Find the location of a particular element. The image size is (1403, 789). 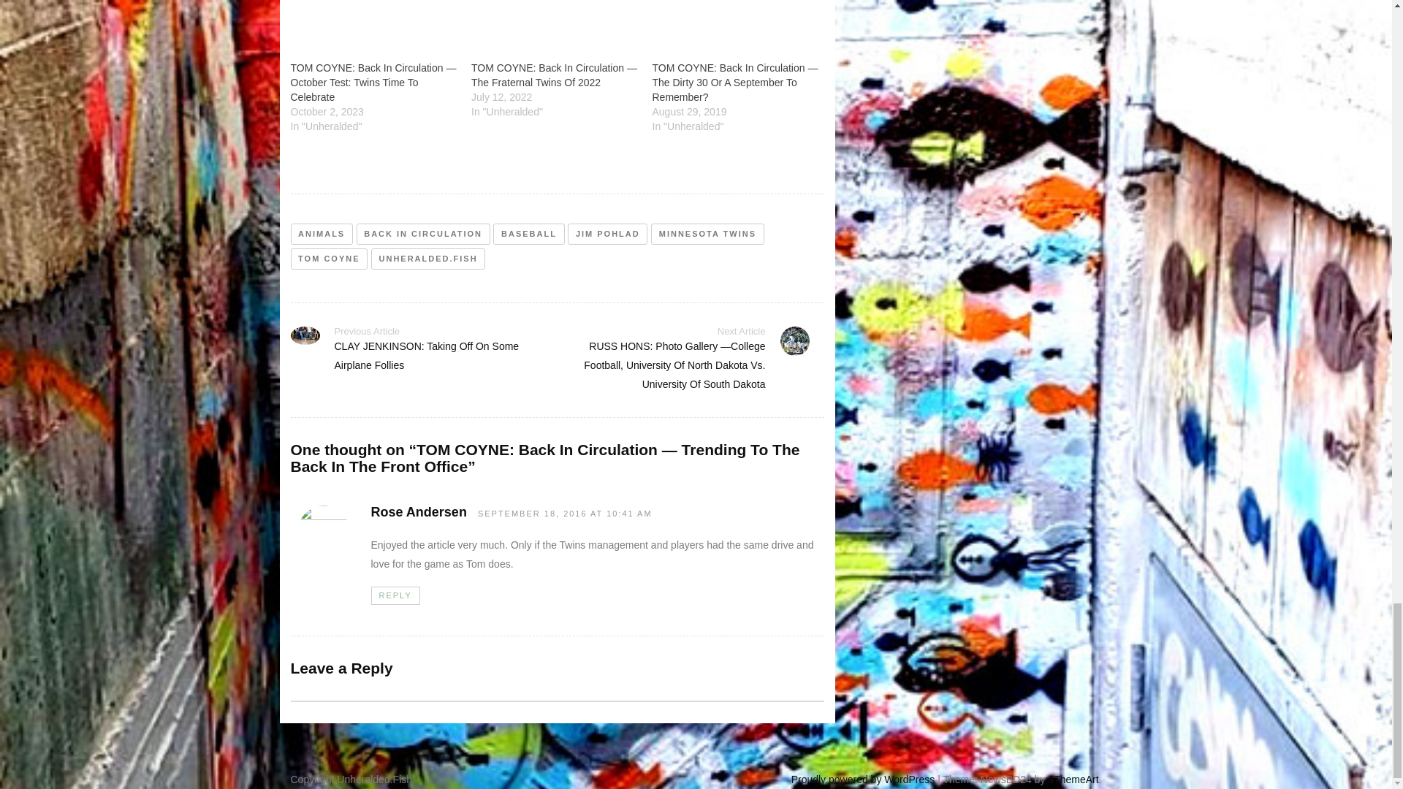

REPLY is located at coordinates (395, 596).